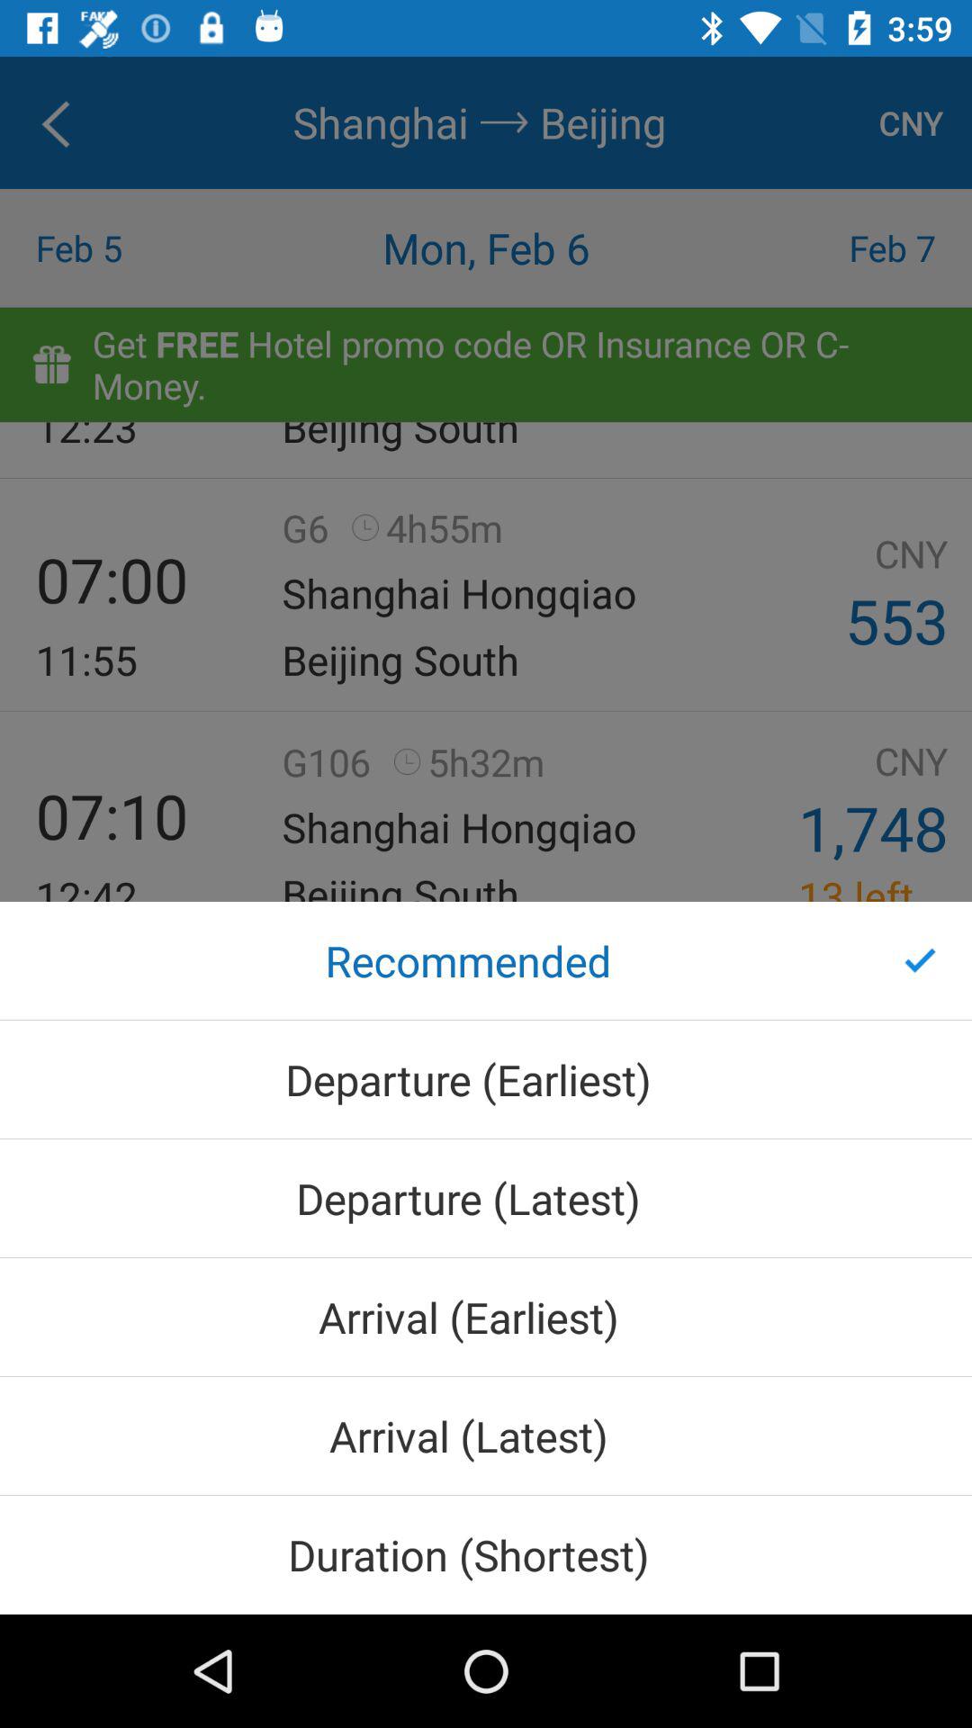  I want to click on press departure (latest), so click(486, 1199).